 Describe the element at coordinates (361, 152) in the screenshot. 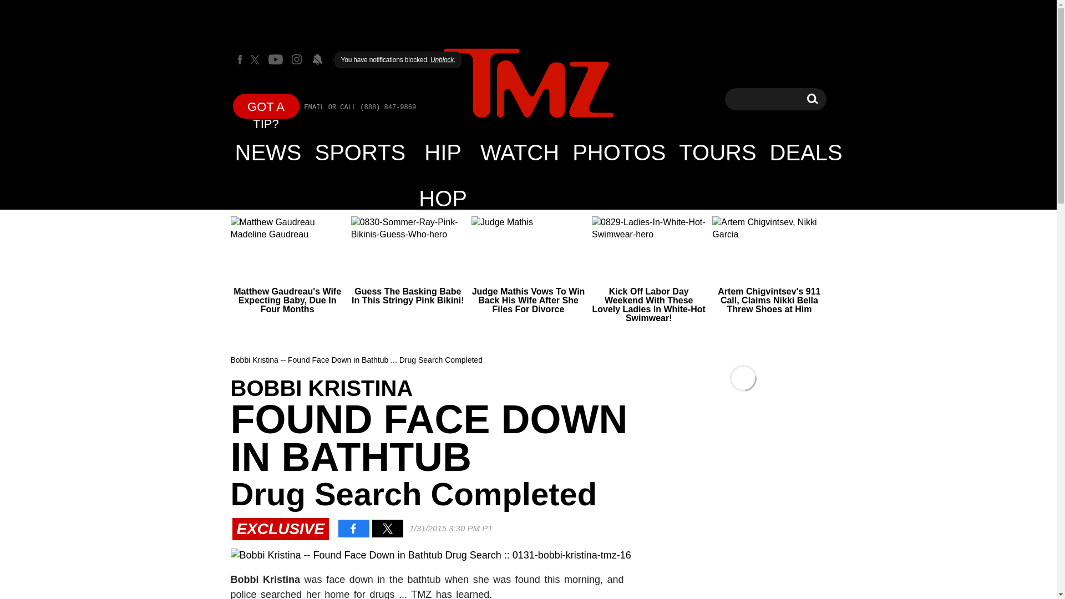

I see `SPORTS` at that location.